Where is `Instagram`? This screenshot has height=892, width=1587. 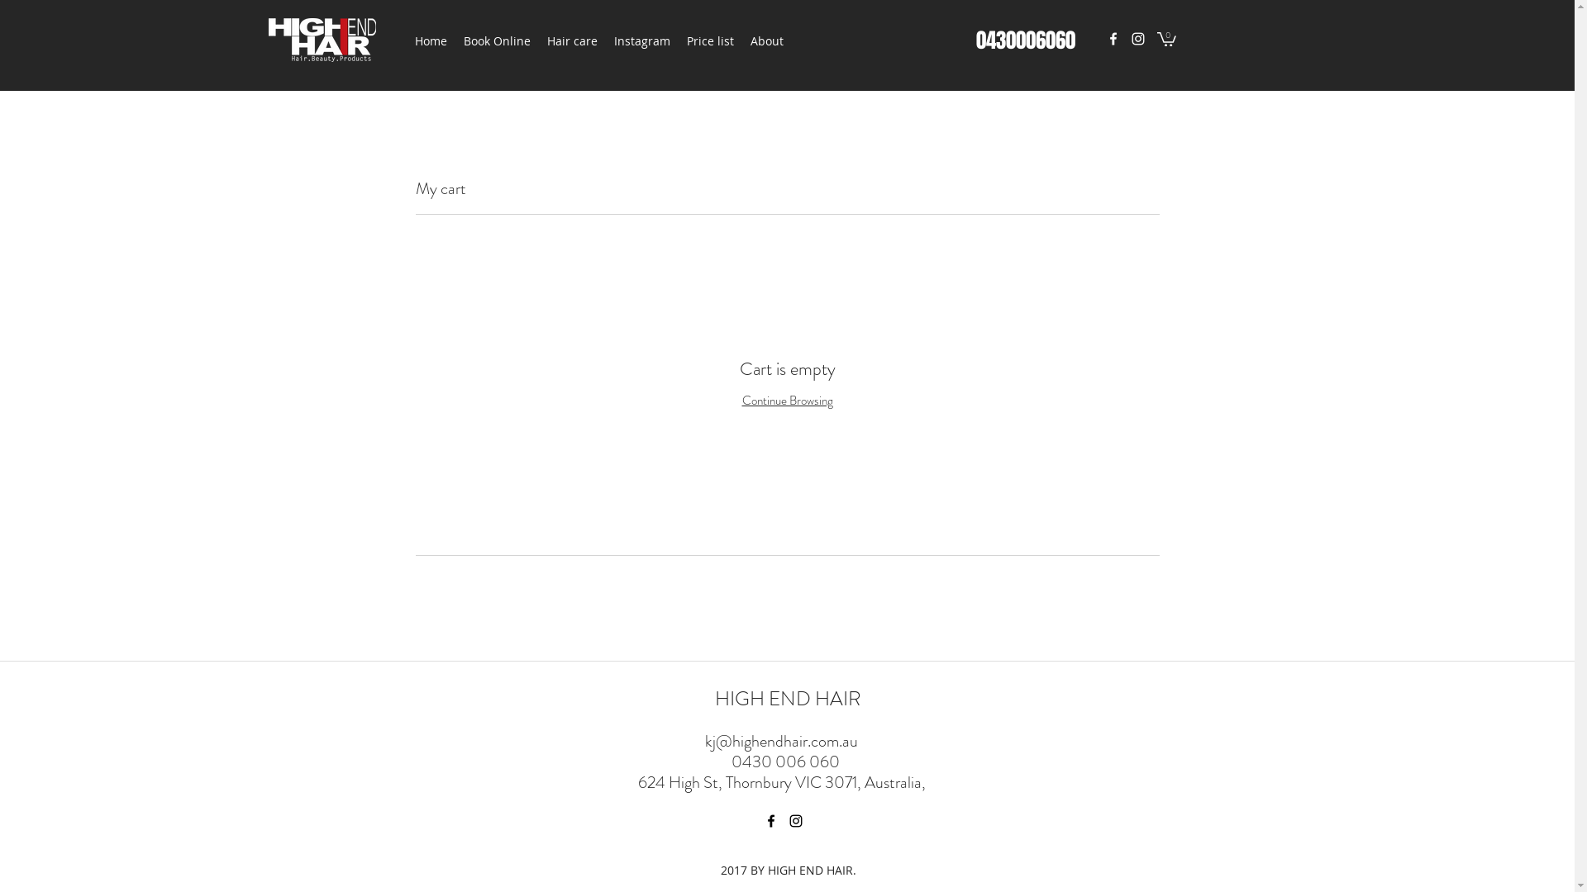 Instagram is located at coordinates (641, 41).